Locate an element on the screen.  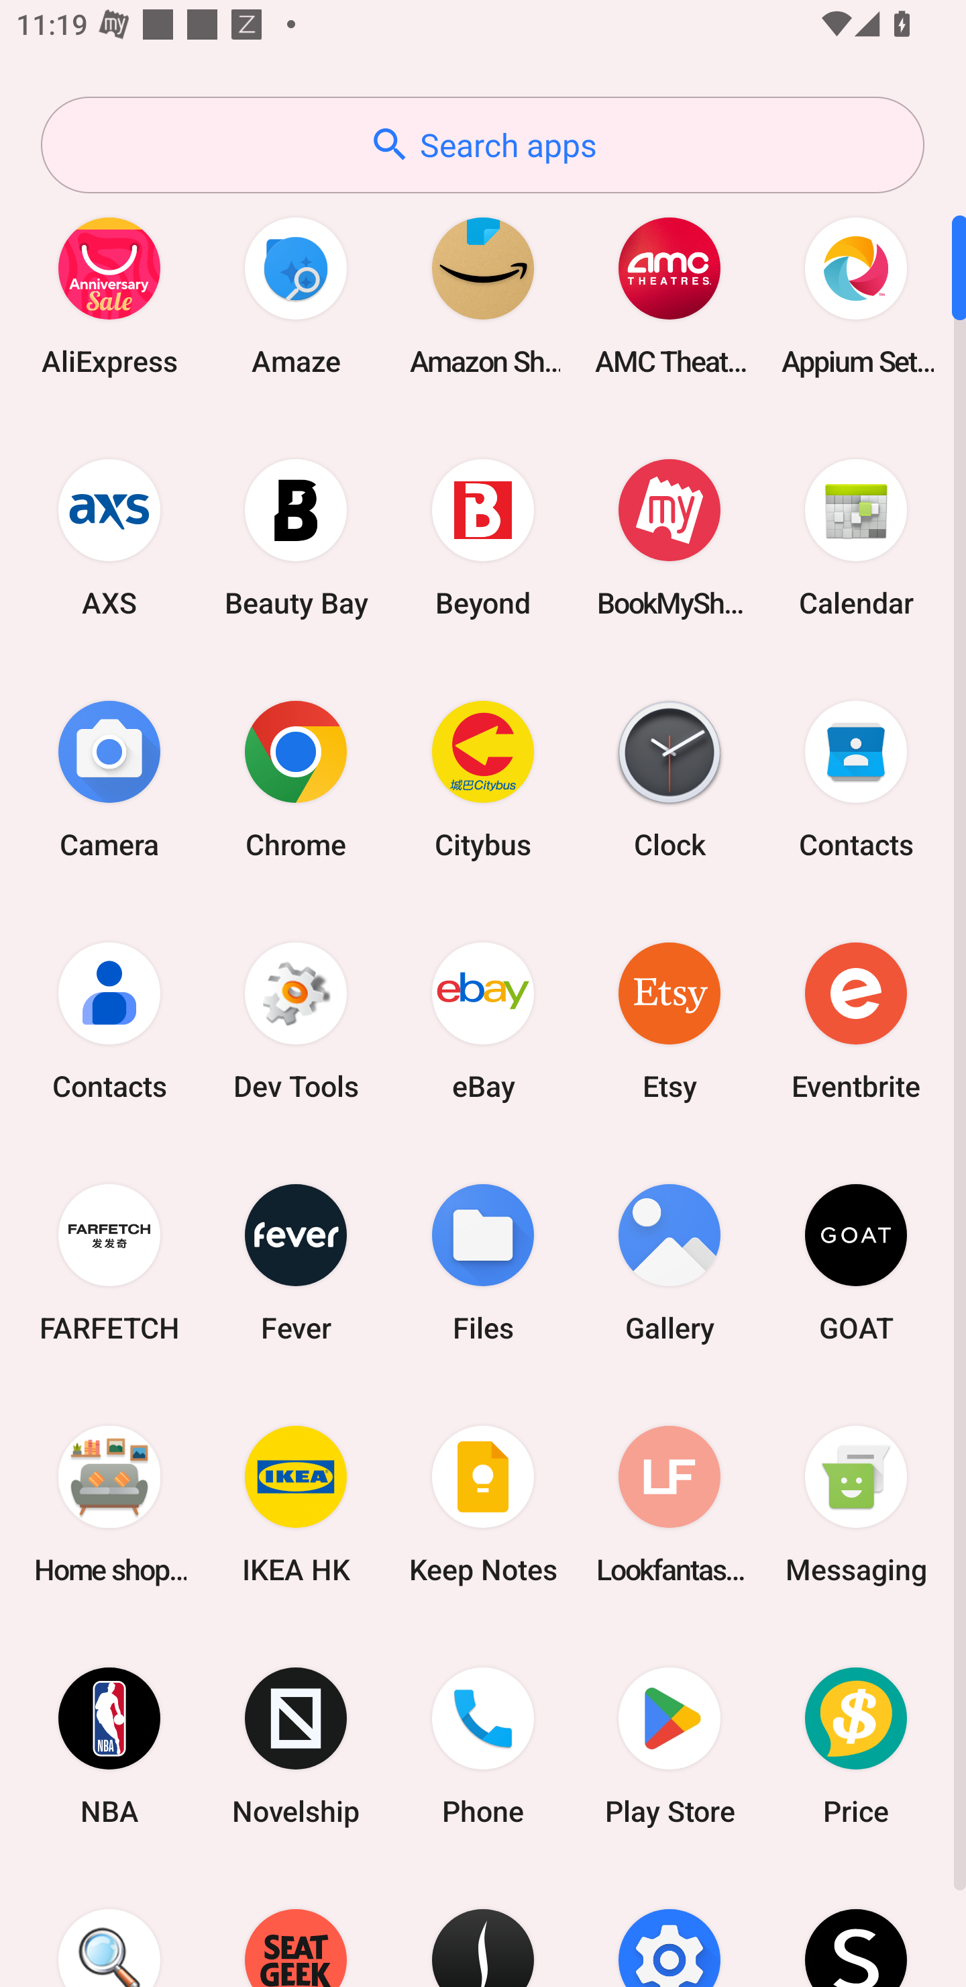
AliExpress is located at coordinates (109, 295).